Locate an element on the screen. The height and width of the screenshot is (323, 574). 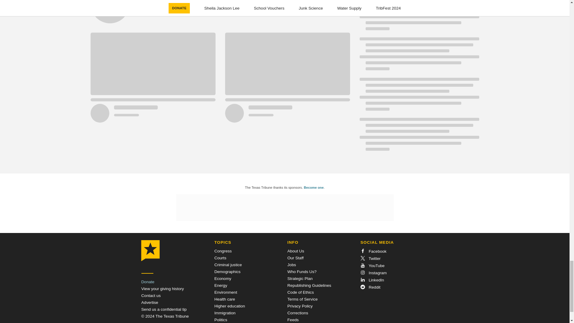
View your giving history is located at coordinates (162, 289).